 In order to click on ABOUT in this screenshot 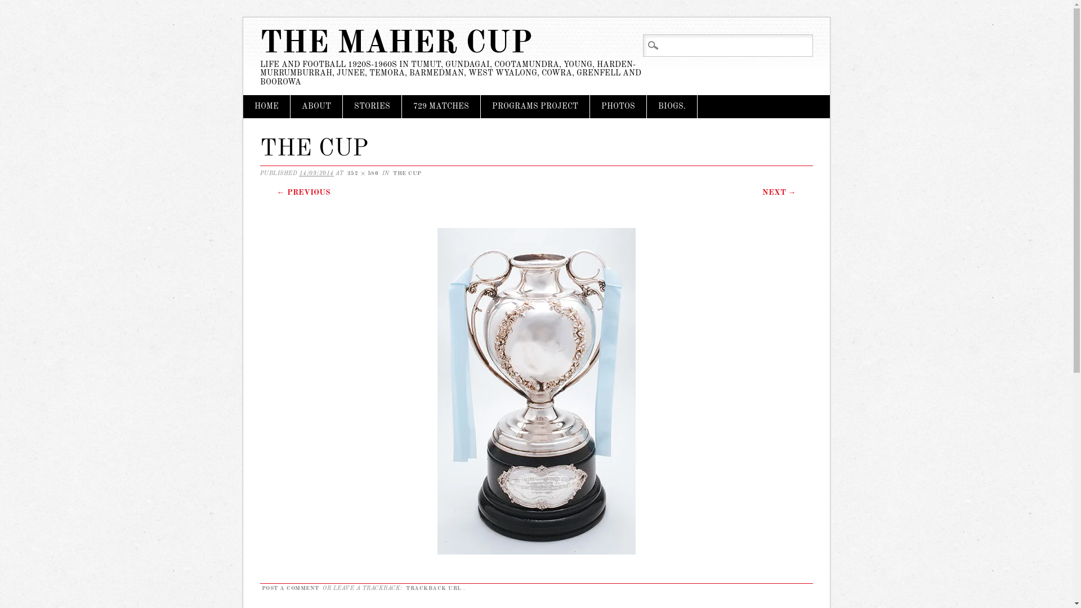, I will do `click(316, 107)`.